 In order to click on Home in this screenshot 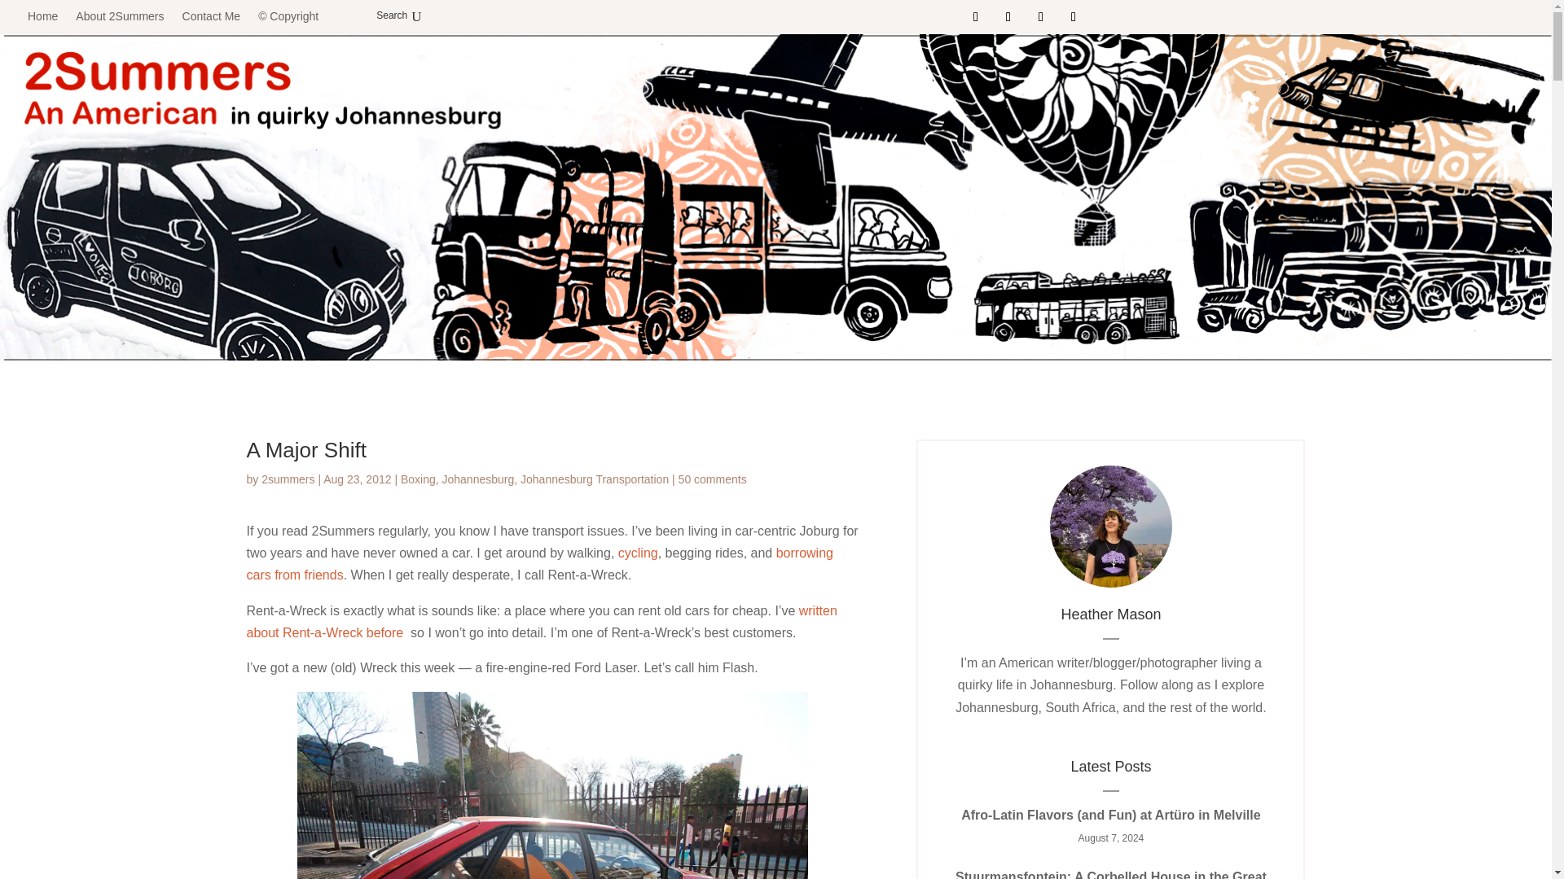, I will do `click(42, 16)`.